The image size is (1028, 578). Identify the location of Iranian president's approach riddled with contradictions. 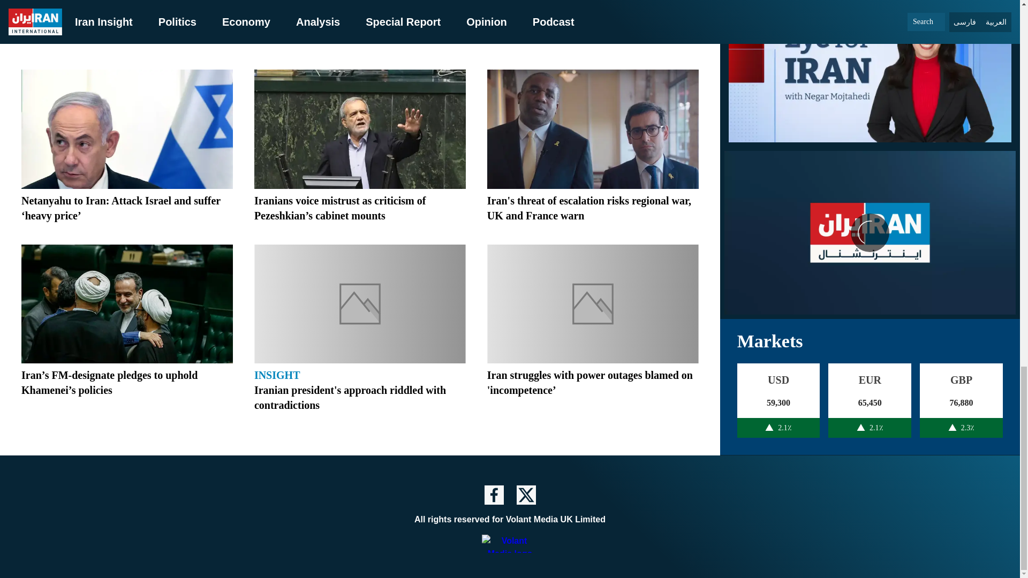
(350, 397).